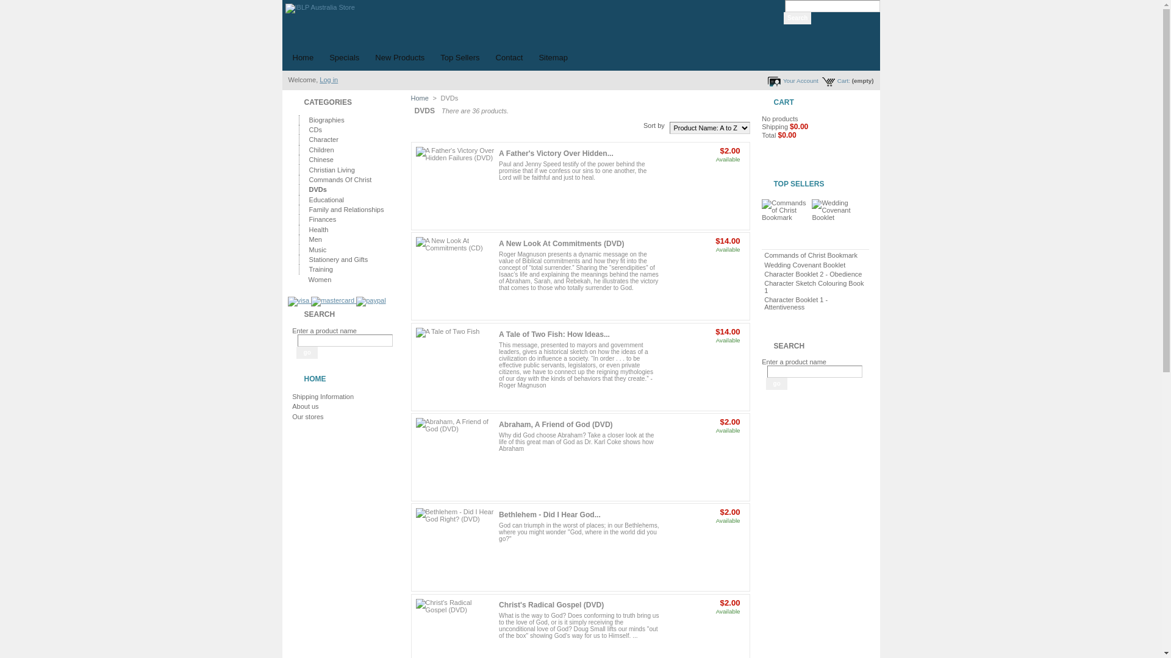 The height and width of the screenshot is (658, 1171). I want to click on Add to cart, so click(703, 624).